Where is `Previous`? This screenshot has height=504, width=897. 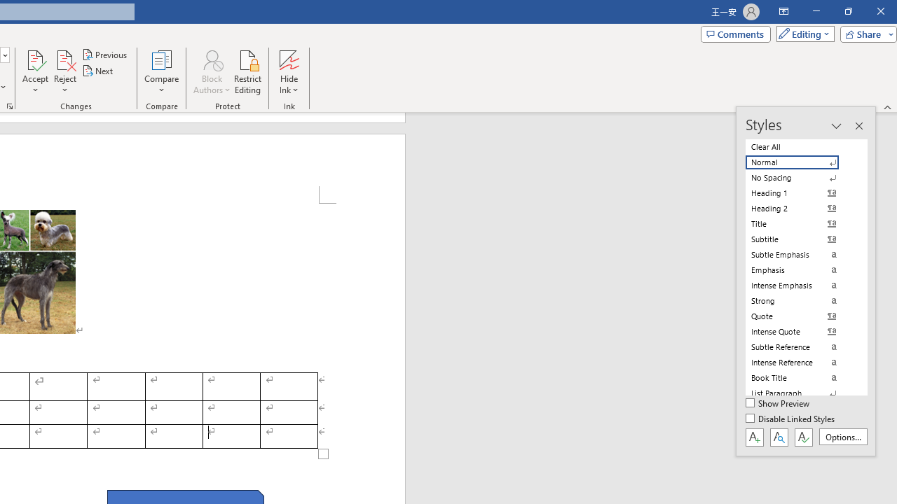
Previous is located at coordinates (105, 55).